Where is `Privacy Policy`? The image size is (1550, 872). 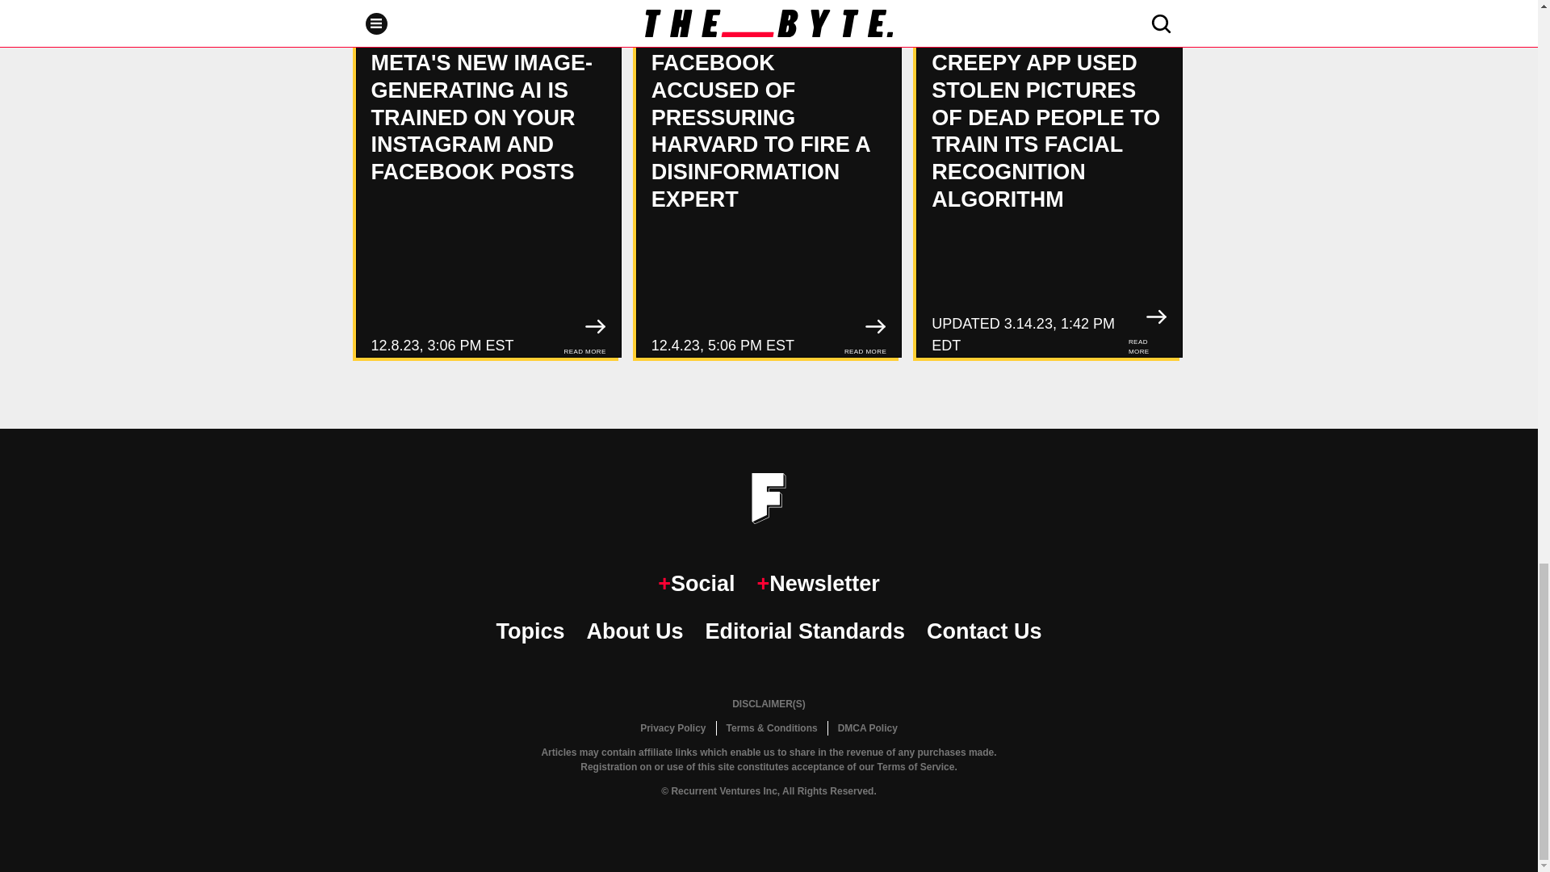
Privacy Policy is located at coordinates (672, 728).